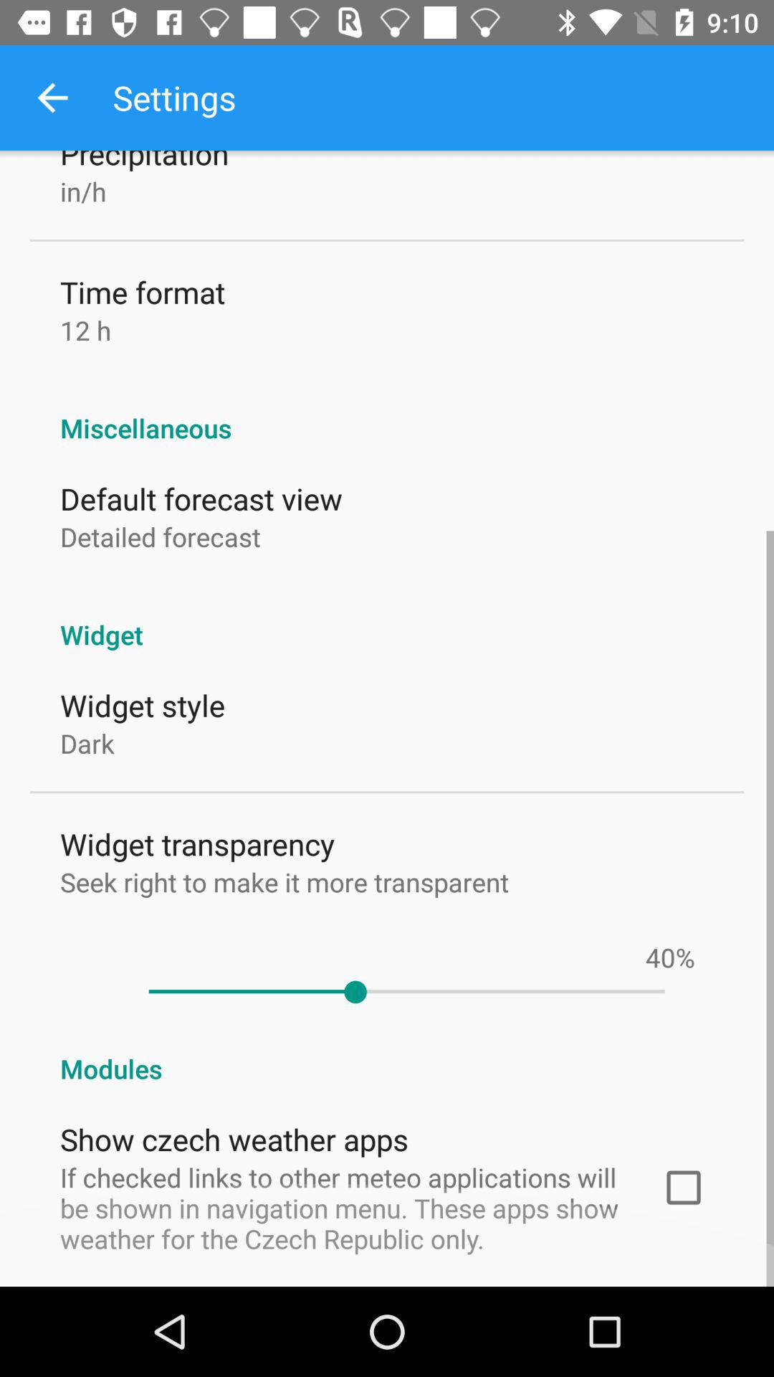 The image size is (774, 1377). Describe the element at coordinates (53, 98) in the screenshot. I see `go back button` at that location.